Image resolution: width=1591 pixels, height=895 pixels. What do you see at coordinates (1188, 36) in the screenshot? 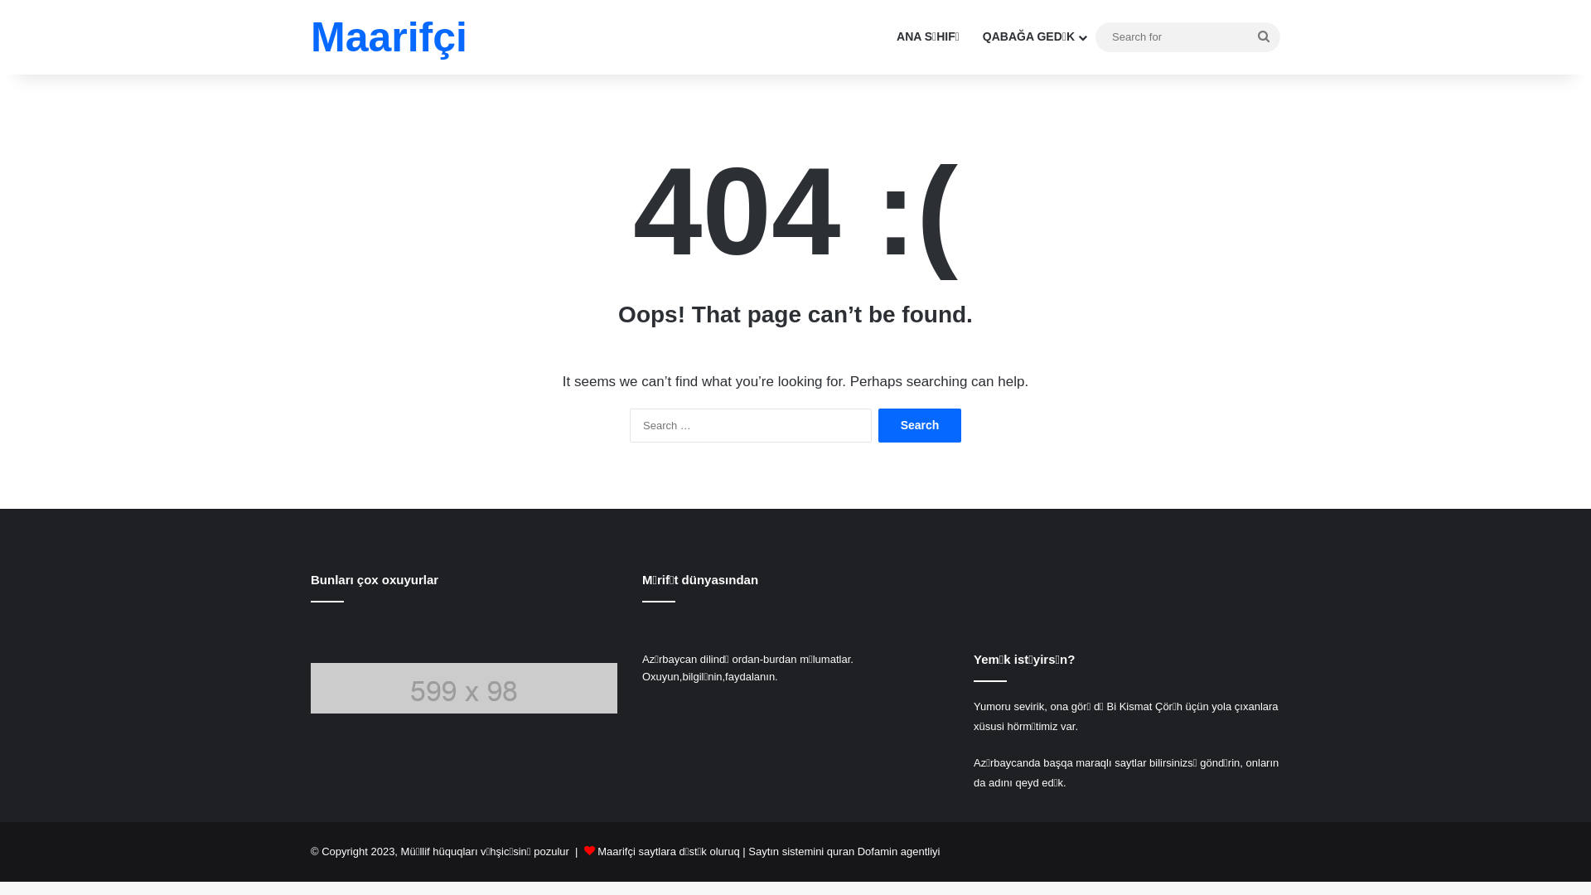
I see `Search for` at bounding box center [1188, 36].